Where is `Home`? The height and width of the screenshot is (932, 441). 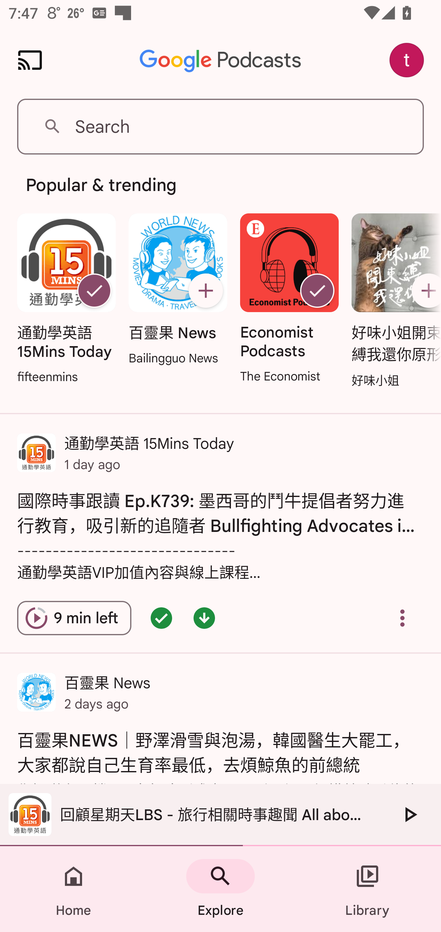
Home is located at coordinates (73, 889).